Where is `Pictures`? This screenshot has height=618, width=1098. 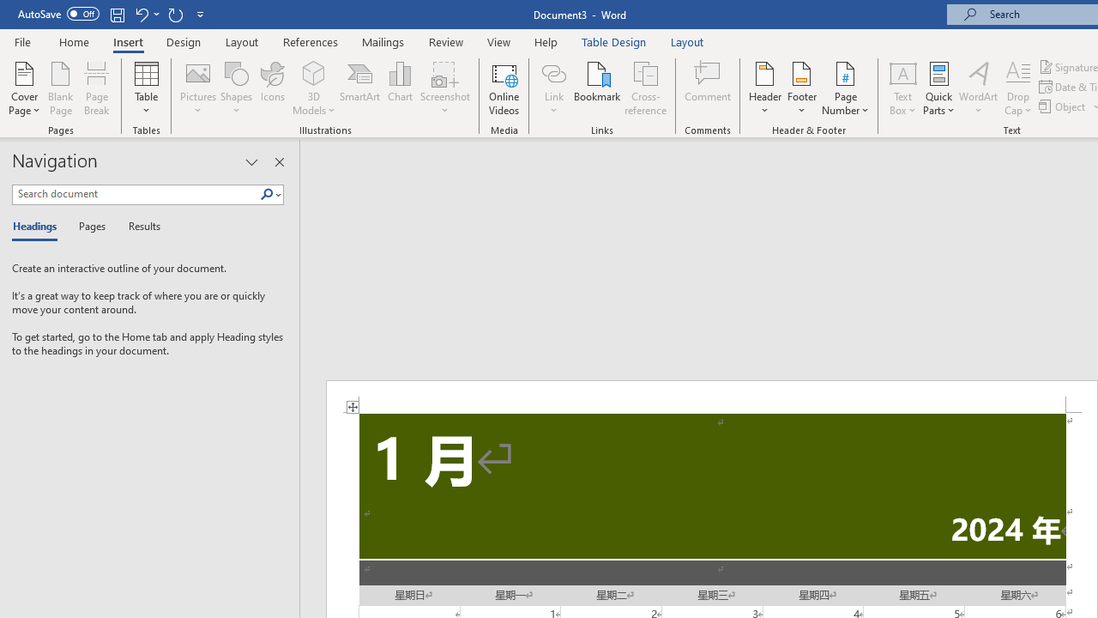 Pictures is located at coordinates (197, 88).